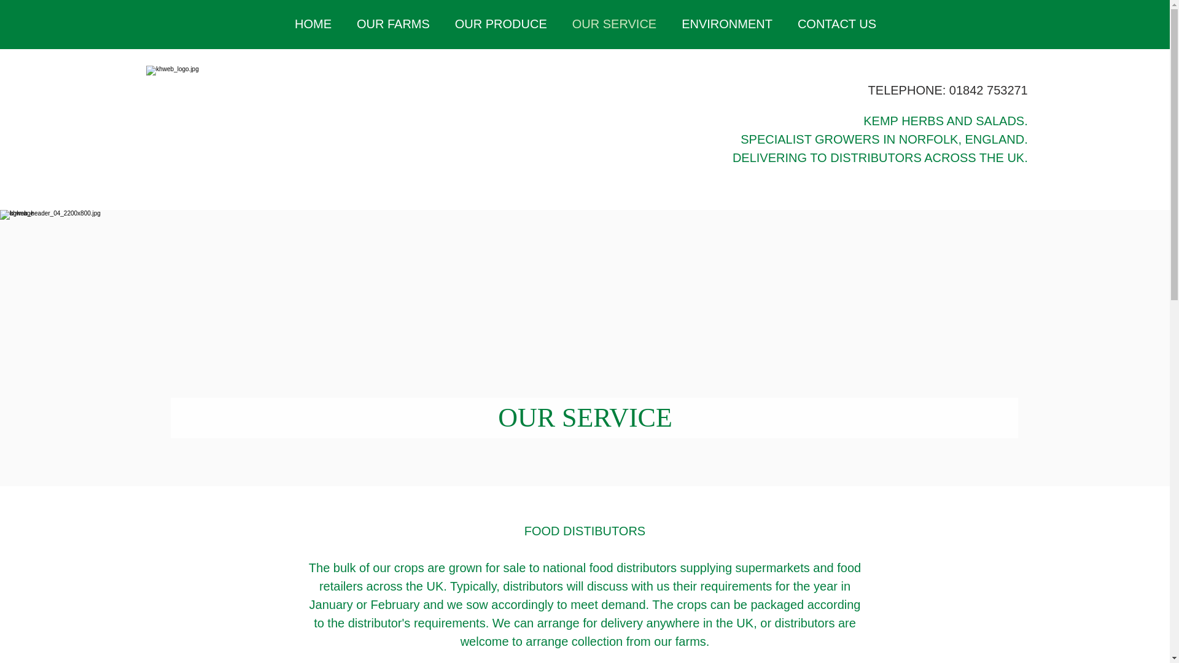 This screenshot has width=1179, height=663. Describe the element at coordinates (782, 228) in the screenshot. I see `ENVIRONMENT` at that location.